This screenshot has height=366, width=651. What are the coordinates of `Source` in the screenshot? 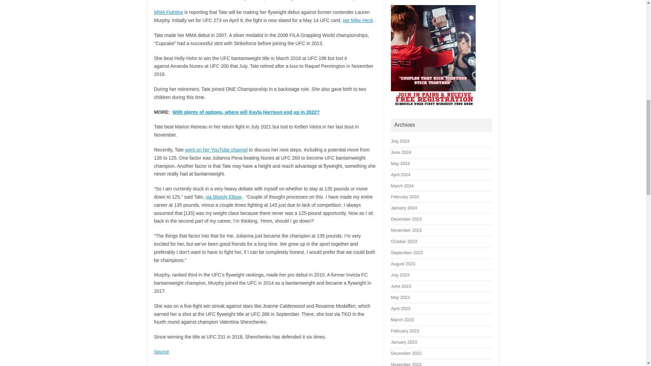 It's located at (161, 352).